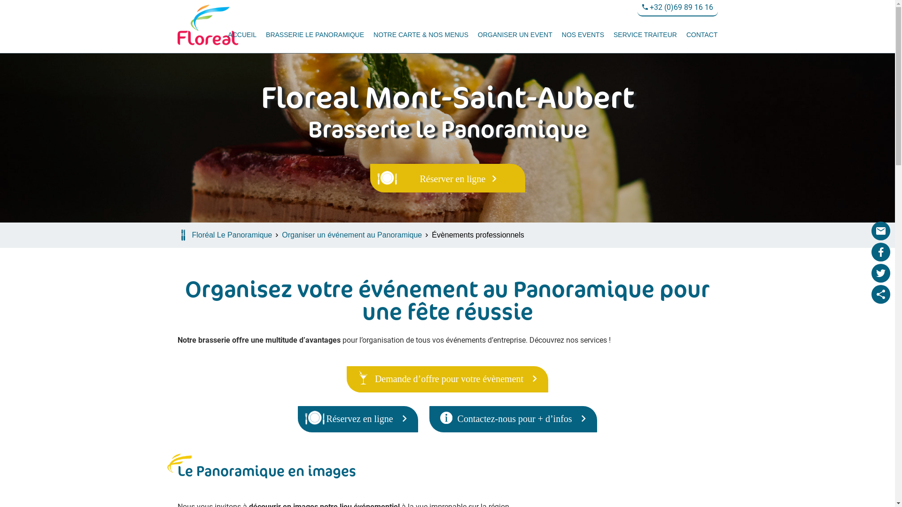 The image size is (902, 507). What do you see at coordinates (583, 35) in the screenshot?
I see `NOS EVENTS` at bounding box center [583, 35].